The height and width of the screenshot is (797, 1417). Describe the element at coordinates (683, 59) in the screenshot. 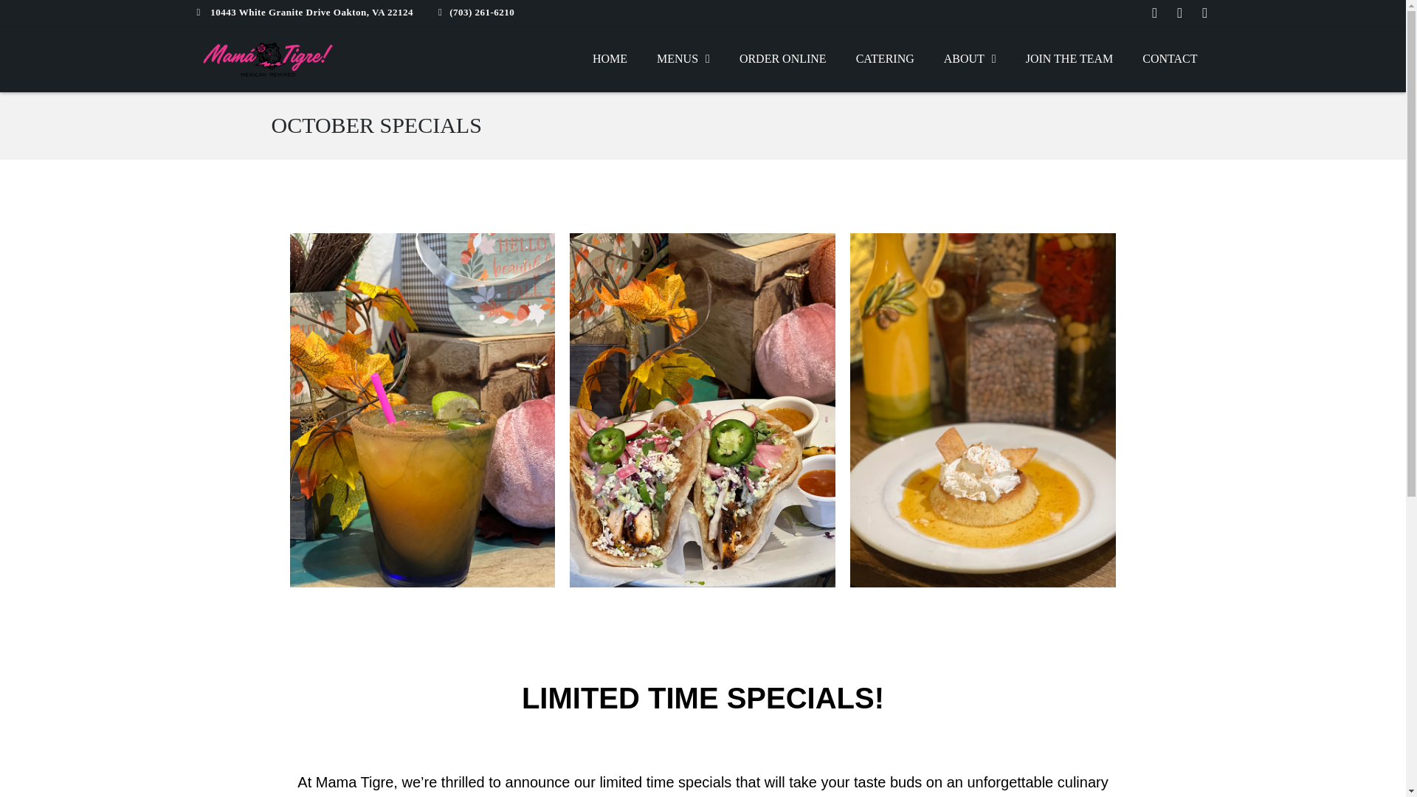

I see `MENUS` at that location.